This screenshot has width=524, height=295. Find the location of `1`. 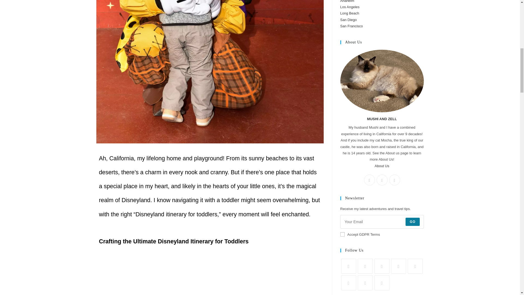

1 is located at coordinates (342, 234).